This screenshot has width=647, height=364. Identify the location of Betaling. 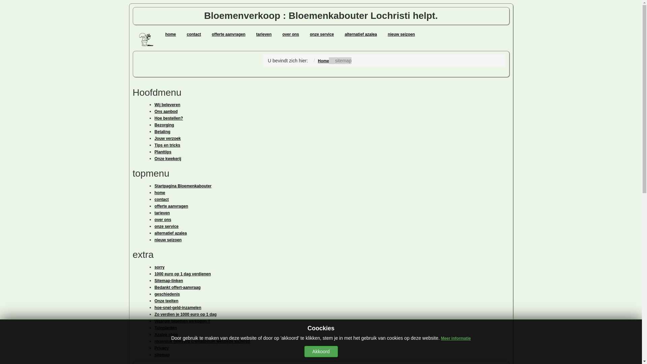
(162, 132).